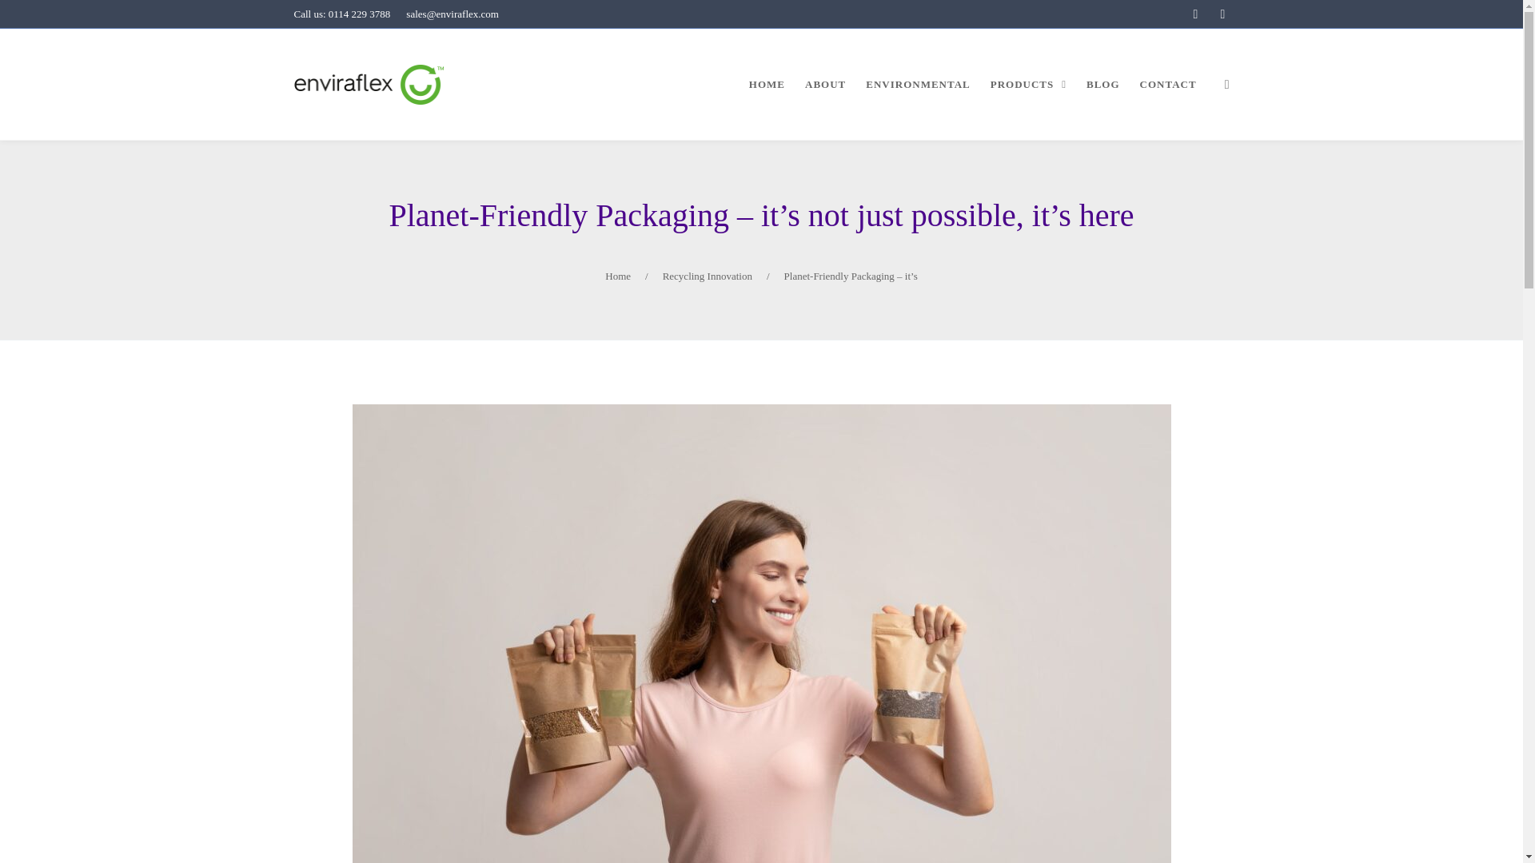  Describe the element at coordinates (567, 724) in the screenshot. I see `Privacy Policy` at that location.